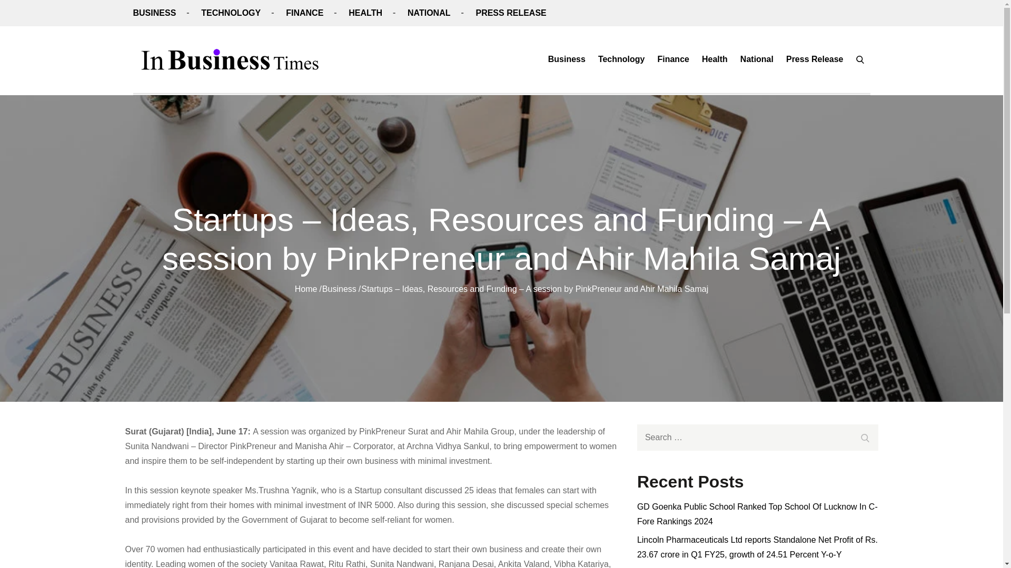 The image size is (1011, 568). I want to click on National, so click(756, 59).